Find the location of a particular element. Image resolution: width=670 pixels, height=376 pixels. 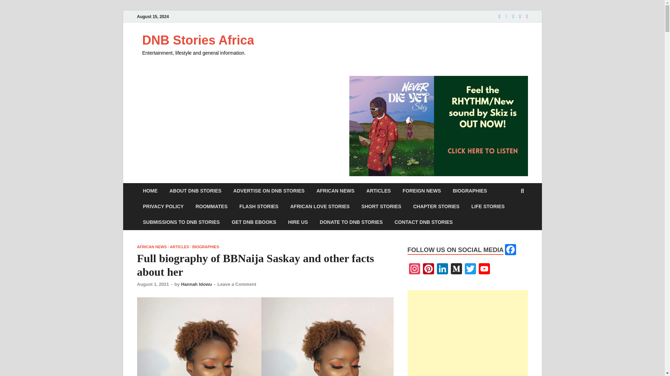

FLASH STORIES is located at coordinates (259, 206).